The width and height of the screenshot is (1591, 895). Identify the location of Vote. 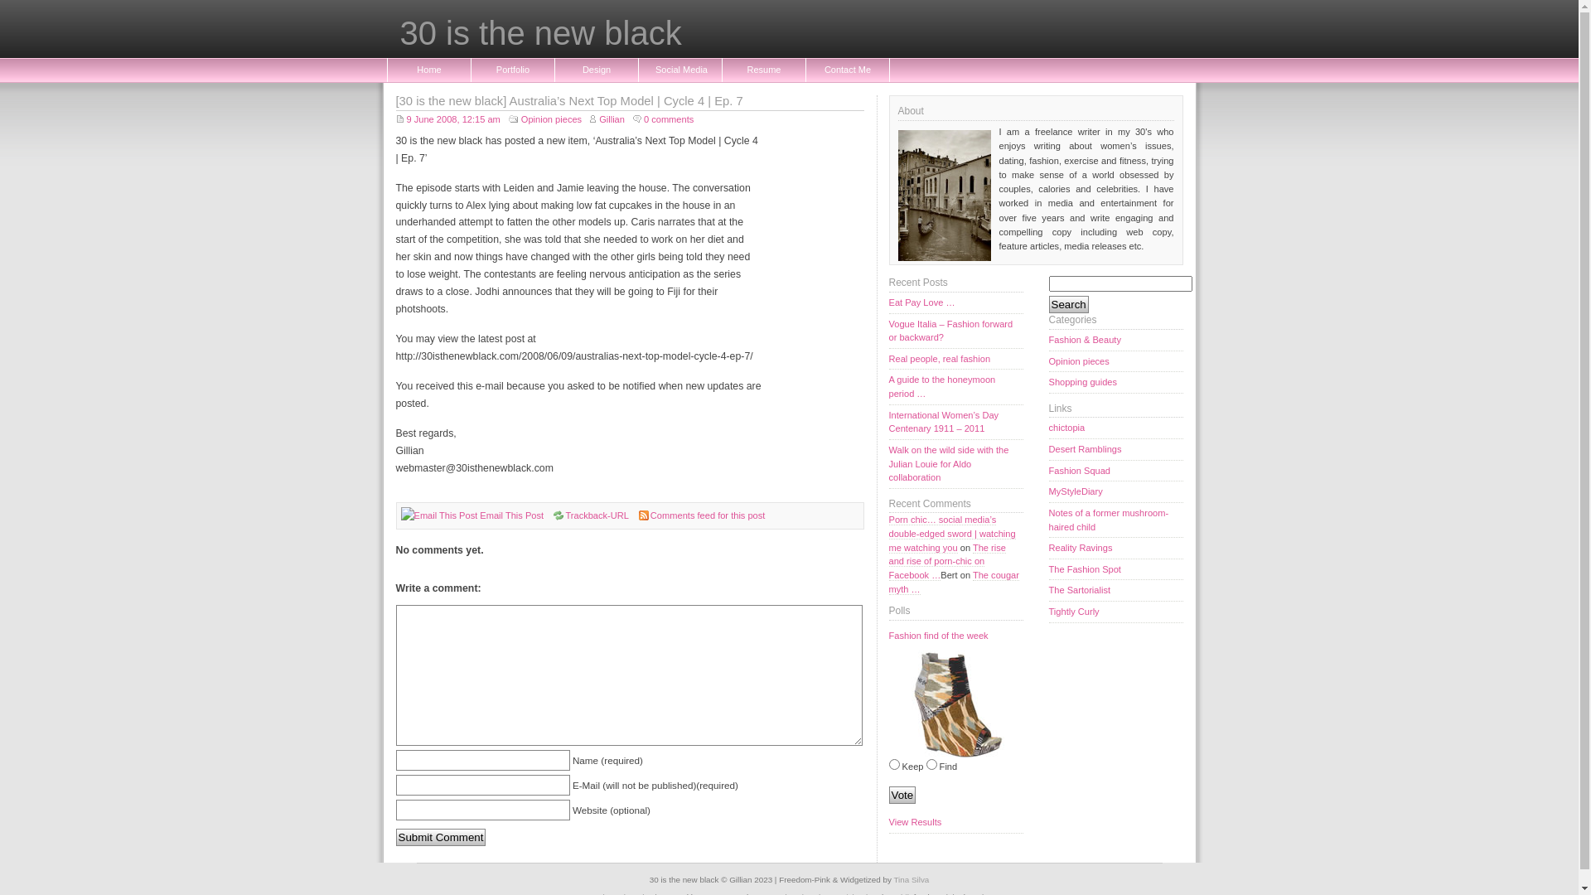
(902, 796).